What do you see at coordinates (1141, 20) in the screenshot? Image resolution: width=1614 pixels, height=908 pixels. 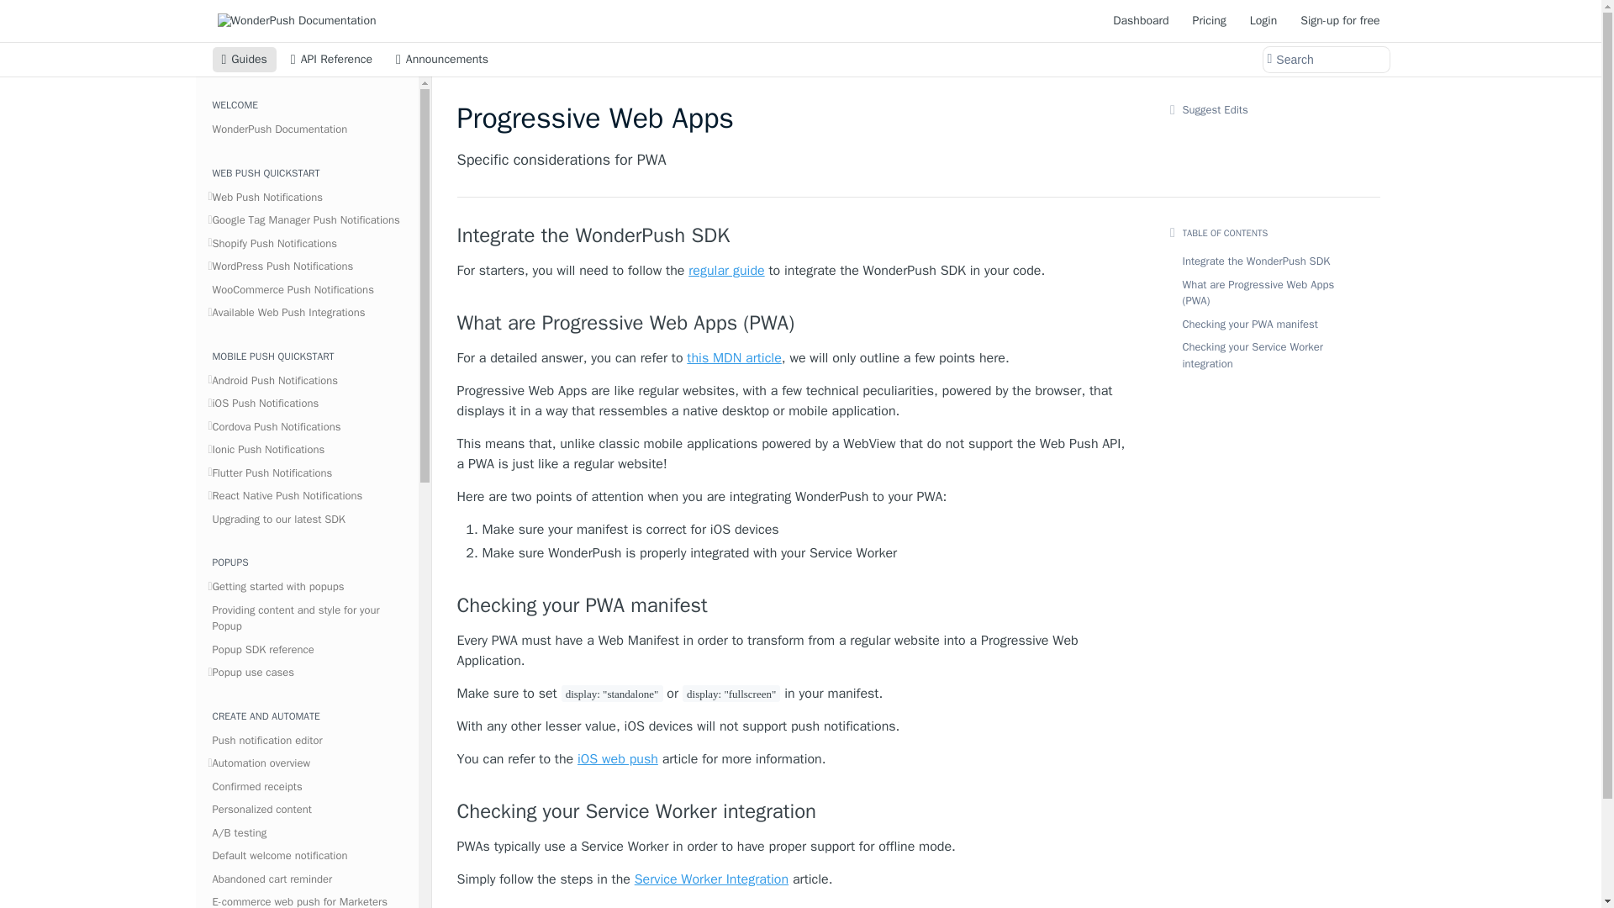 I see `Dashboard` at bounding box center [1141, 20].